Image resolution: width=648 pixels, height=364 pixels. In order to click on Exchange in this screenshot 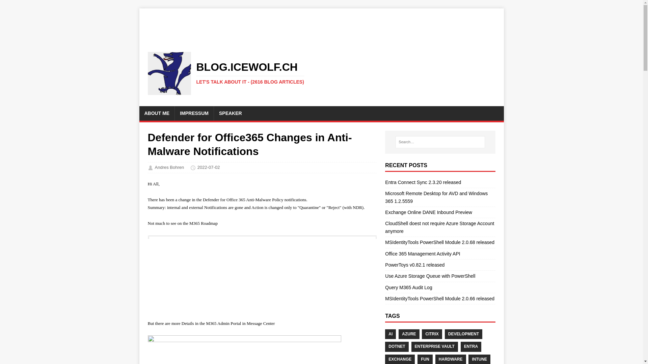, I will do `click(400, 359)`.